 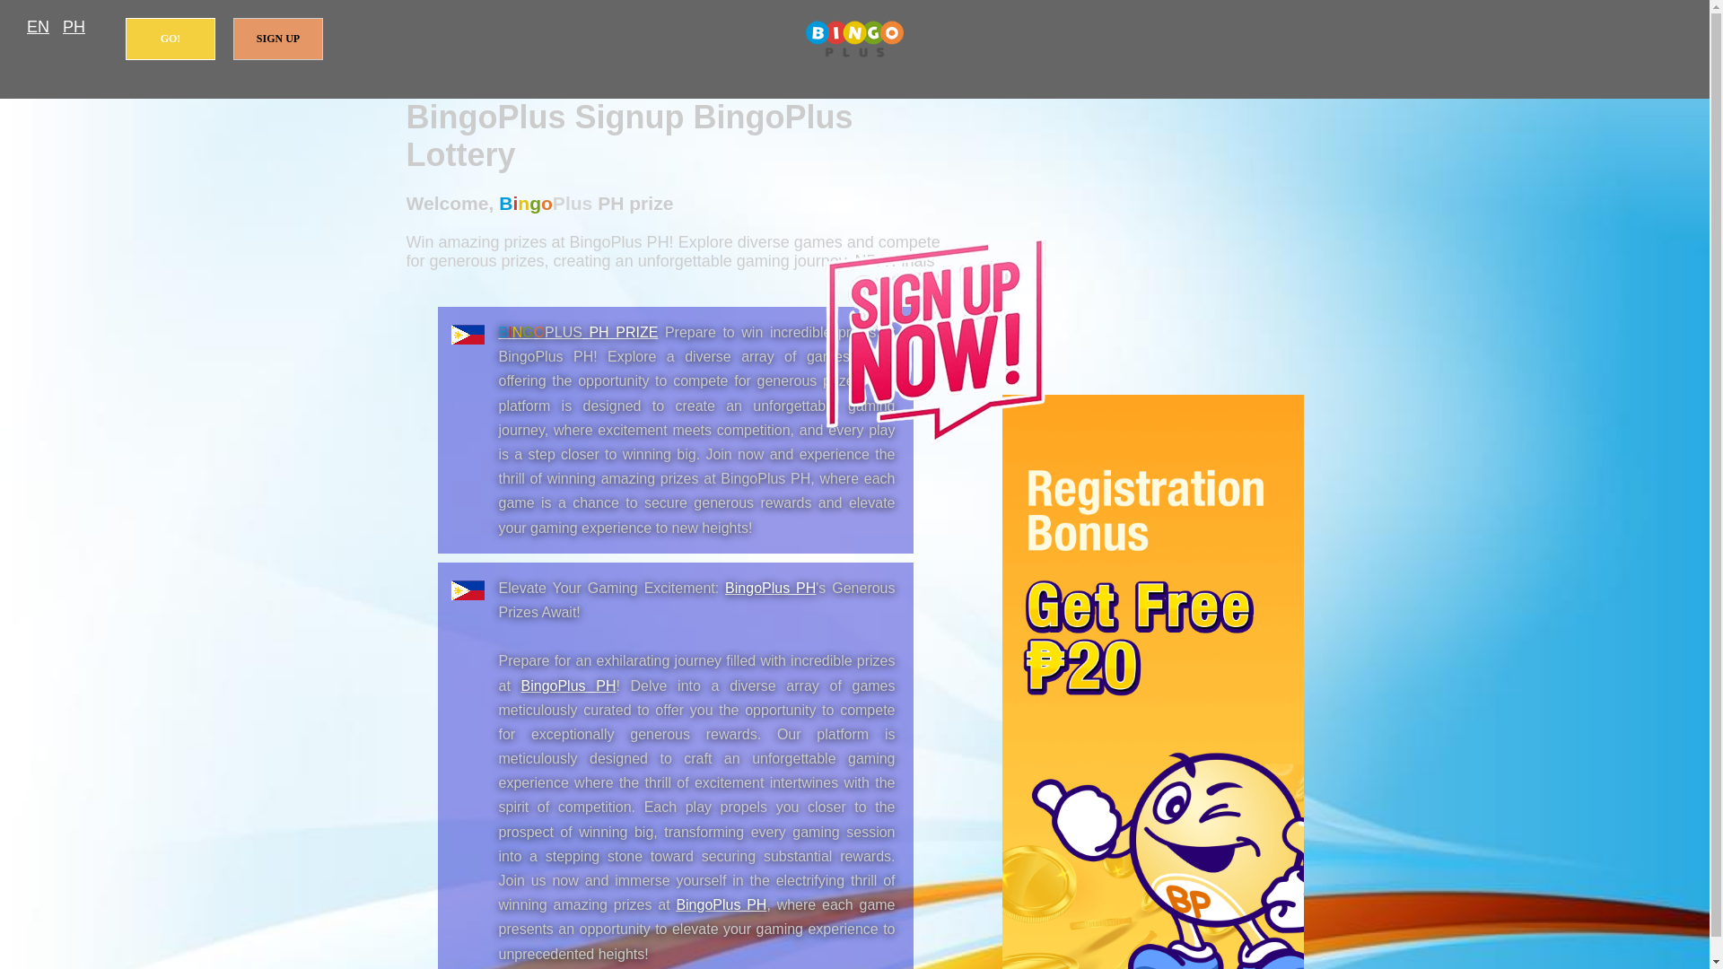 What do you see at coordinates (74, 27) in the screenshot?
I see `Pilipinas - Filipino` at bounding box center [74, 27].